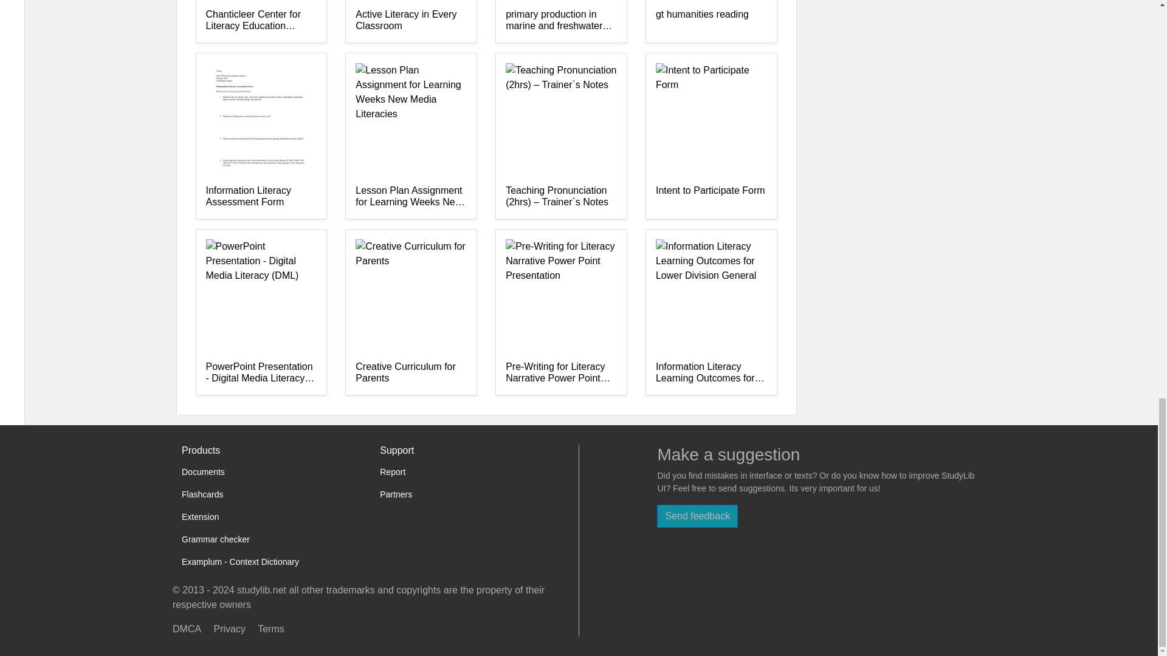  What do you see at coordinates (711, 21) in the screenshot?
I see `gt humanities reading` at bounding box center [711, 21].